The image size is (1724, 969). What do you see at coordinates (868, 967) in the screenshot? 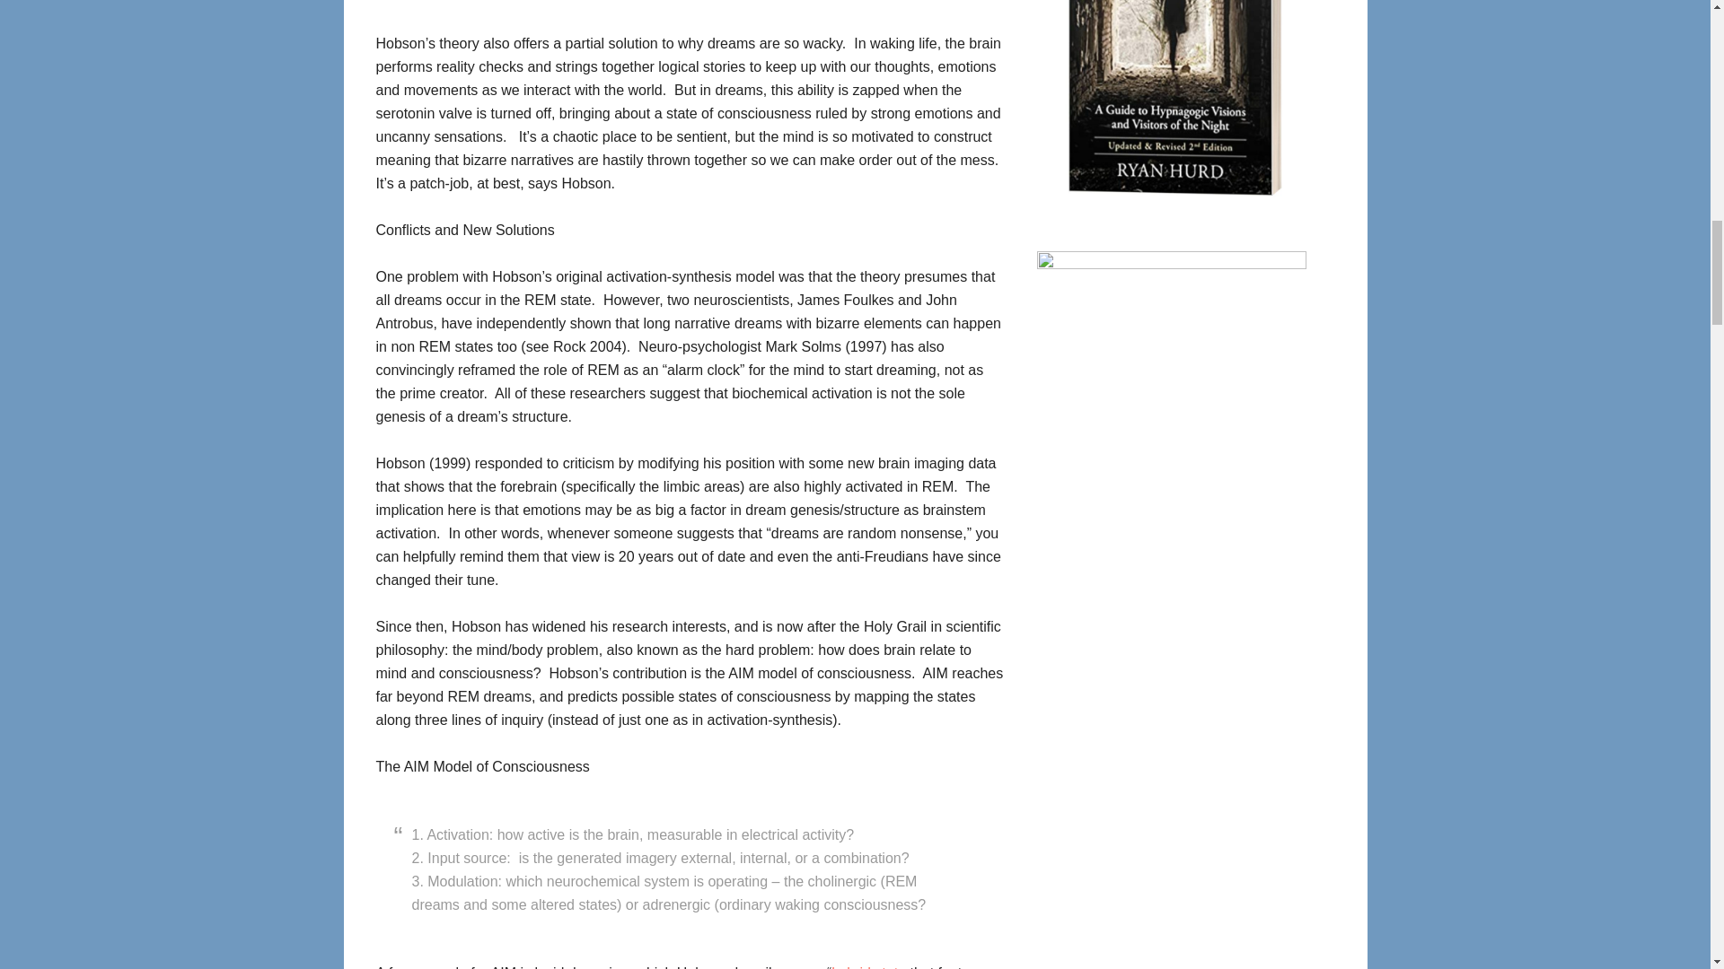
I see `hybrid state` at bounding box center [868, 967].